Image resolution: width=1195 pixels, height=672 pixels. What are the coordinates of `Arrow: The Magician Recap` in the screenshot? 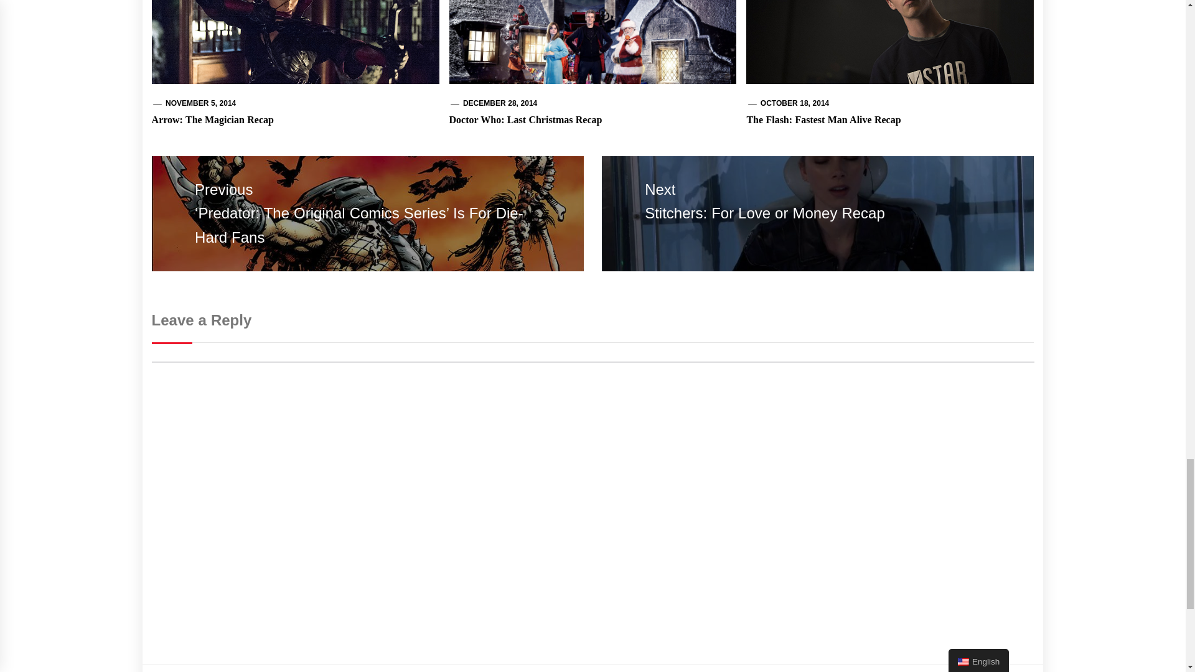 It's located at (212, 119).